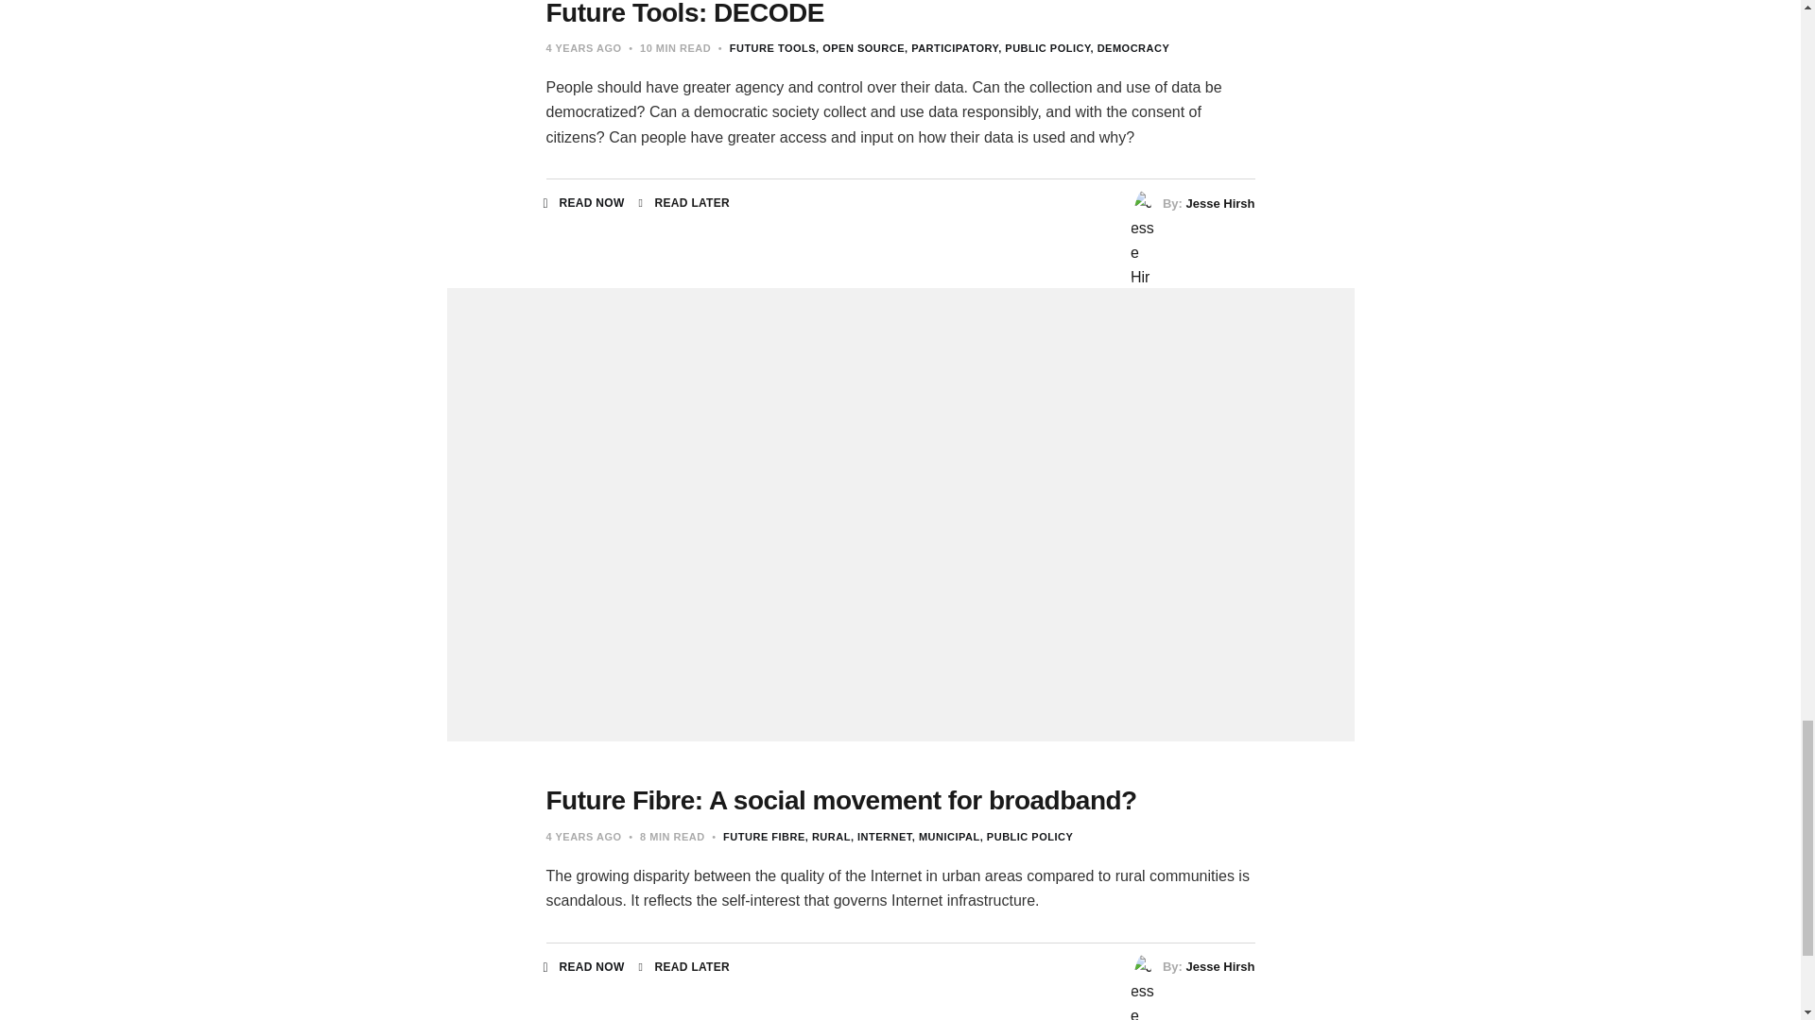 This screenshot has height=1020, width=1815. Describe the element at coordinates (771, 48) in the screenshot. I see `Future Tools` at that location.